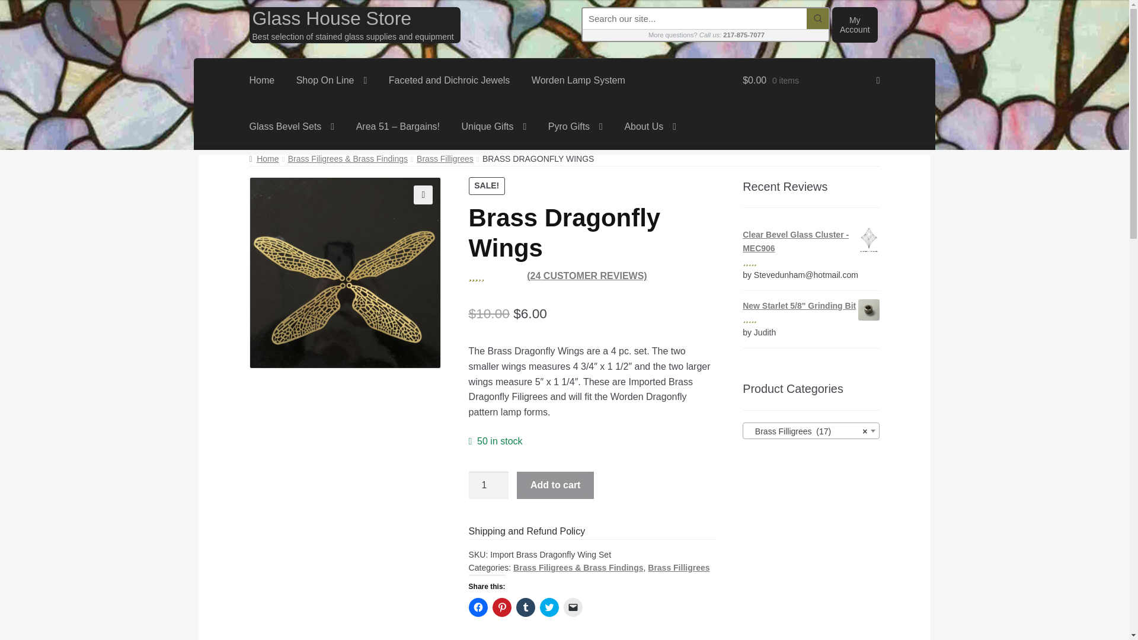  I want to click on My Account, so click(855, 25).